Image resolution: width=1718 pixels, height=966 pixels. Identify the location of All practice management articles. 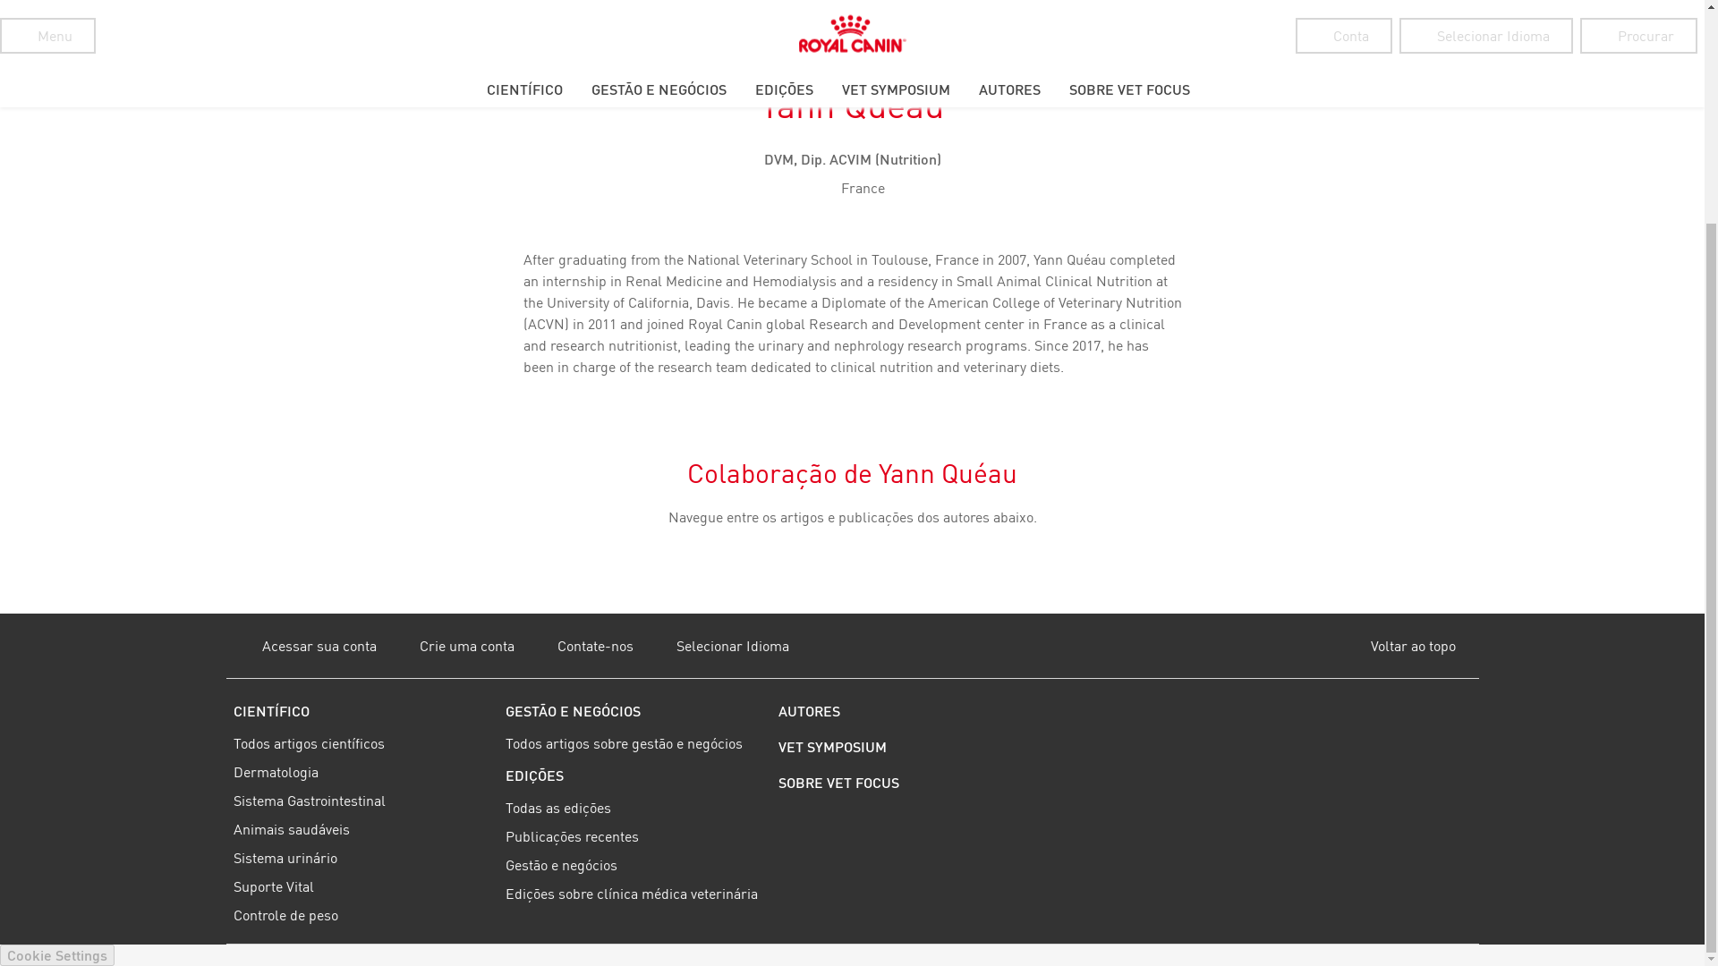
(634, 742).